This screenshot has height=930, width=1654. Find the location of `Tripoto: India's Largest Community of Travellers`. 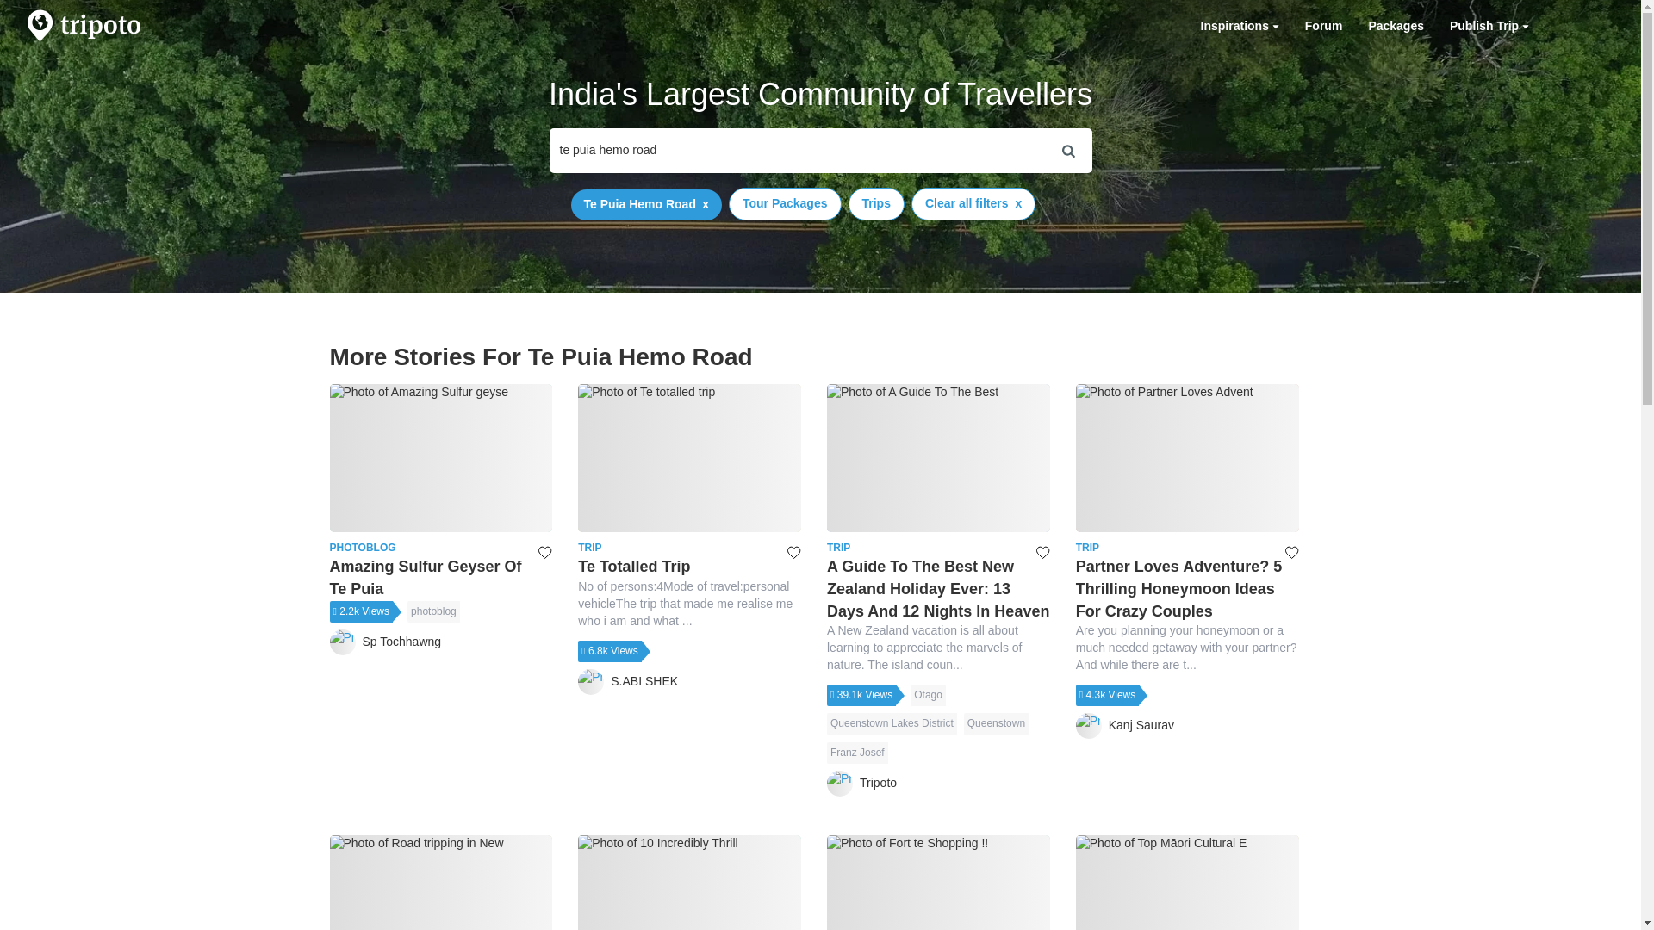

Tripoto: India's Largest Community of Travellers is located at coordinates (84, 26).